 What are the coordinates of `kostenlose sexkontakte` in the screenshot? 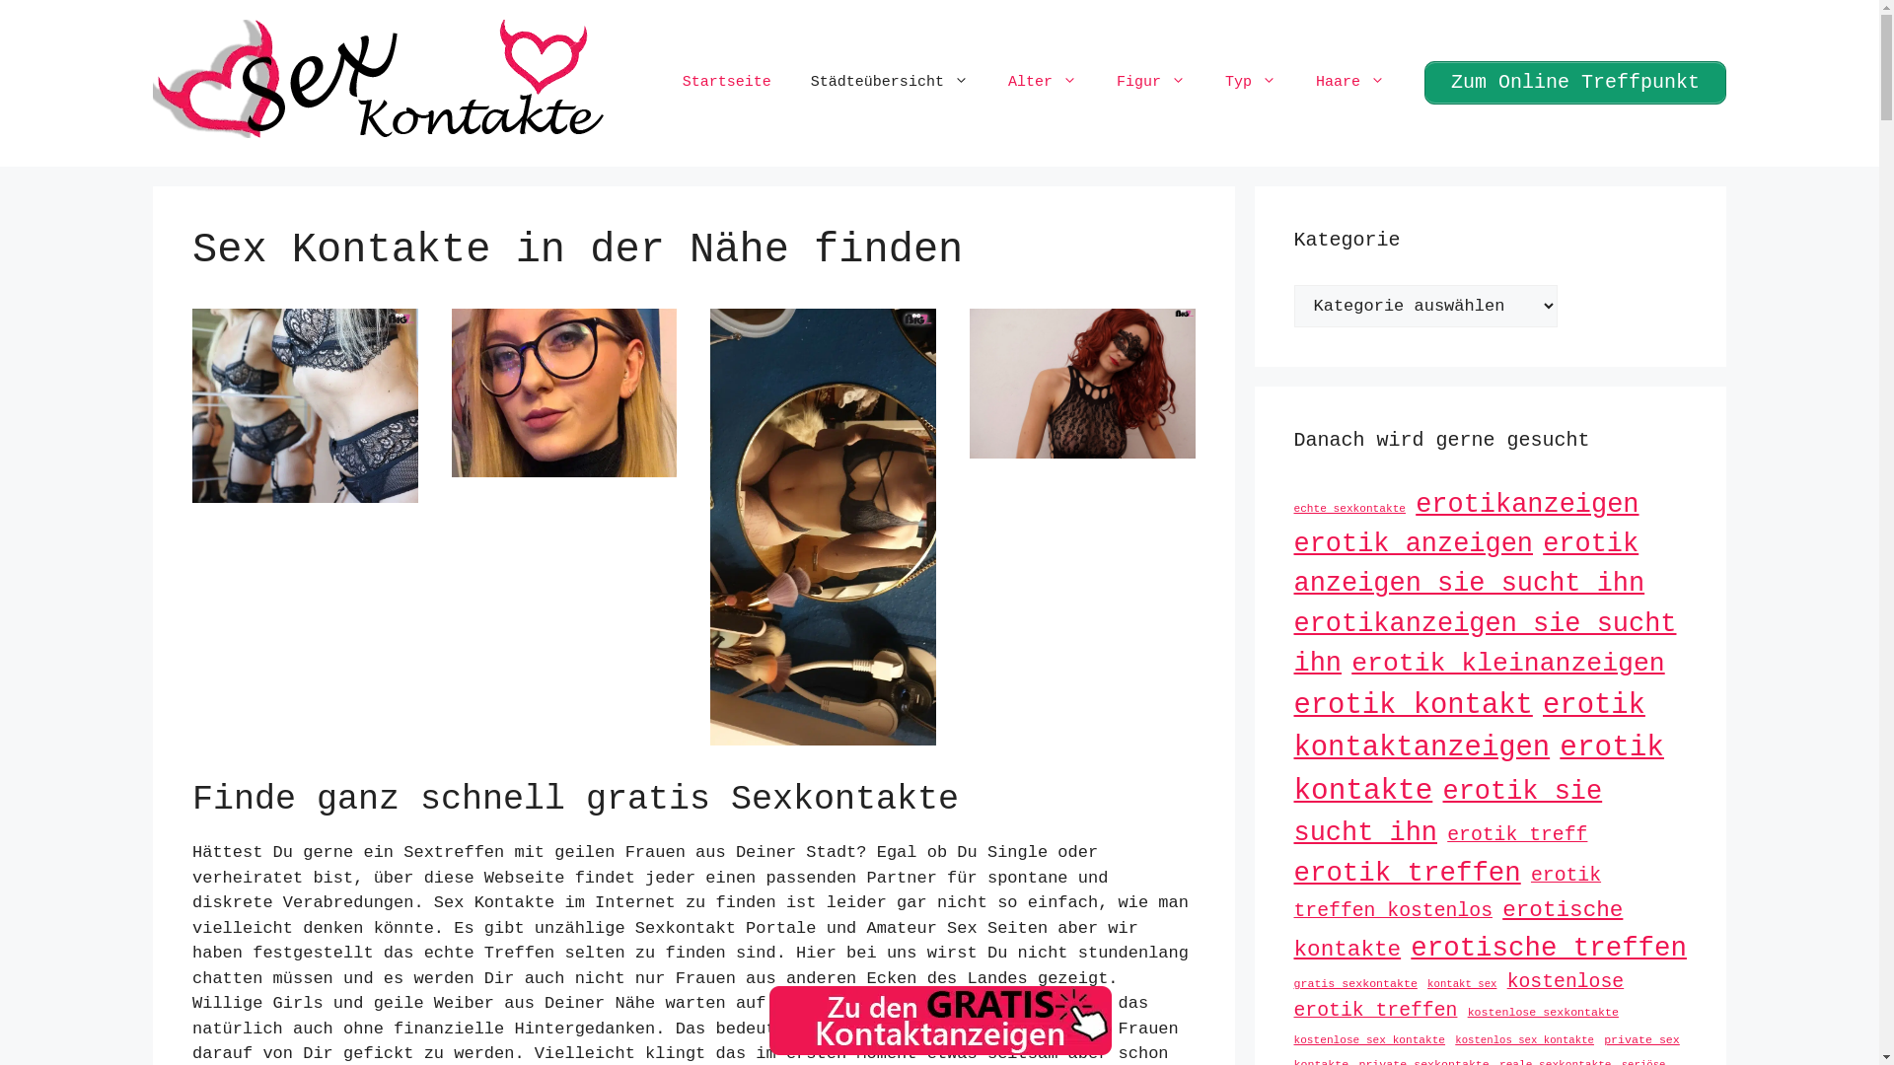 It's located at (1543, 1012).